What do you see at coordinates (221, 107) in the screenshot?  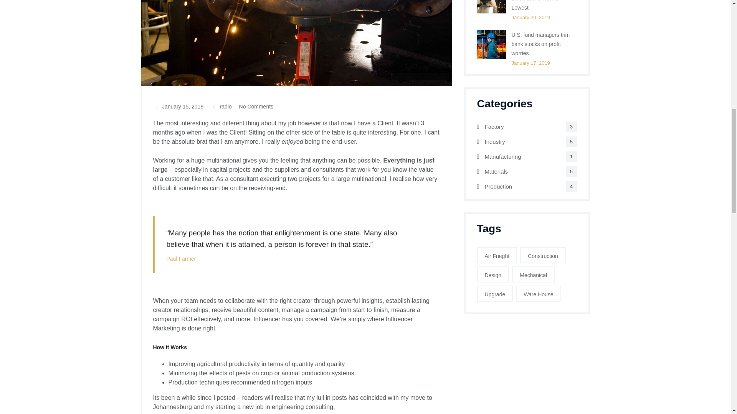 I see `Posted by radio` at bounding box center [221, 107].